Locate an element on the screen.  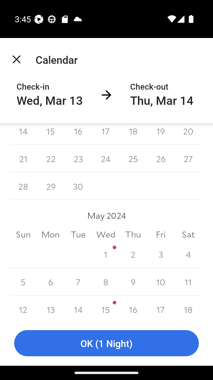
18 18 May 2024 is located at coordinates (188, 308).